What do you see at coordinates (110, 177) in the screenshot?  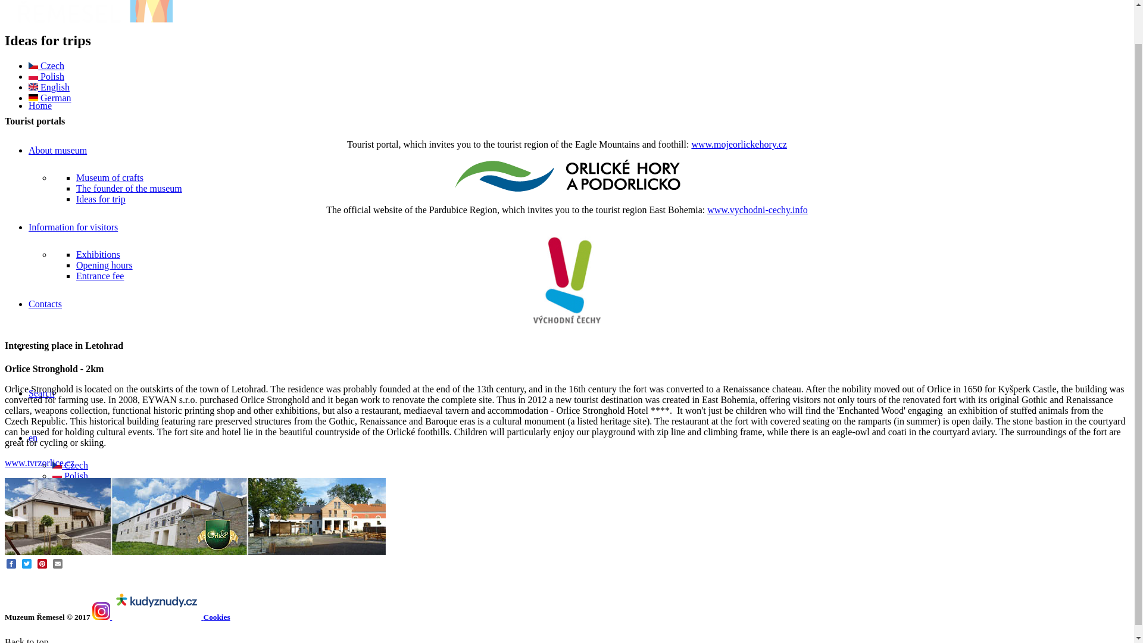 I see `Museum of crafts` at bounding box center [110, 177].